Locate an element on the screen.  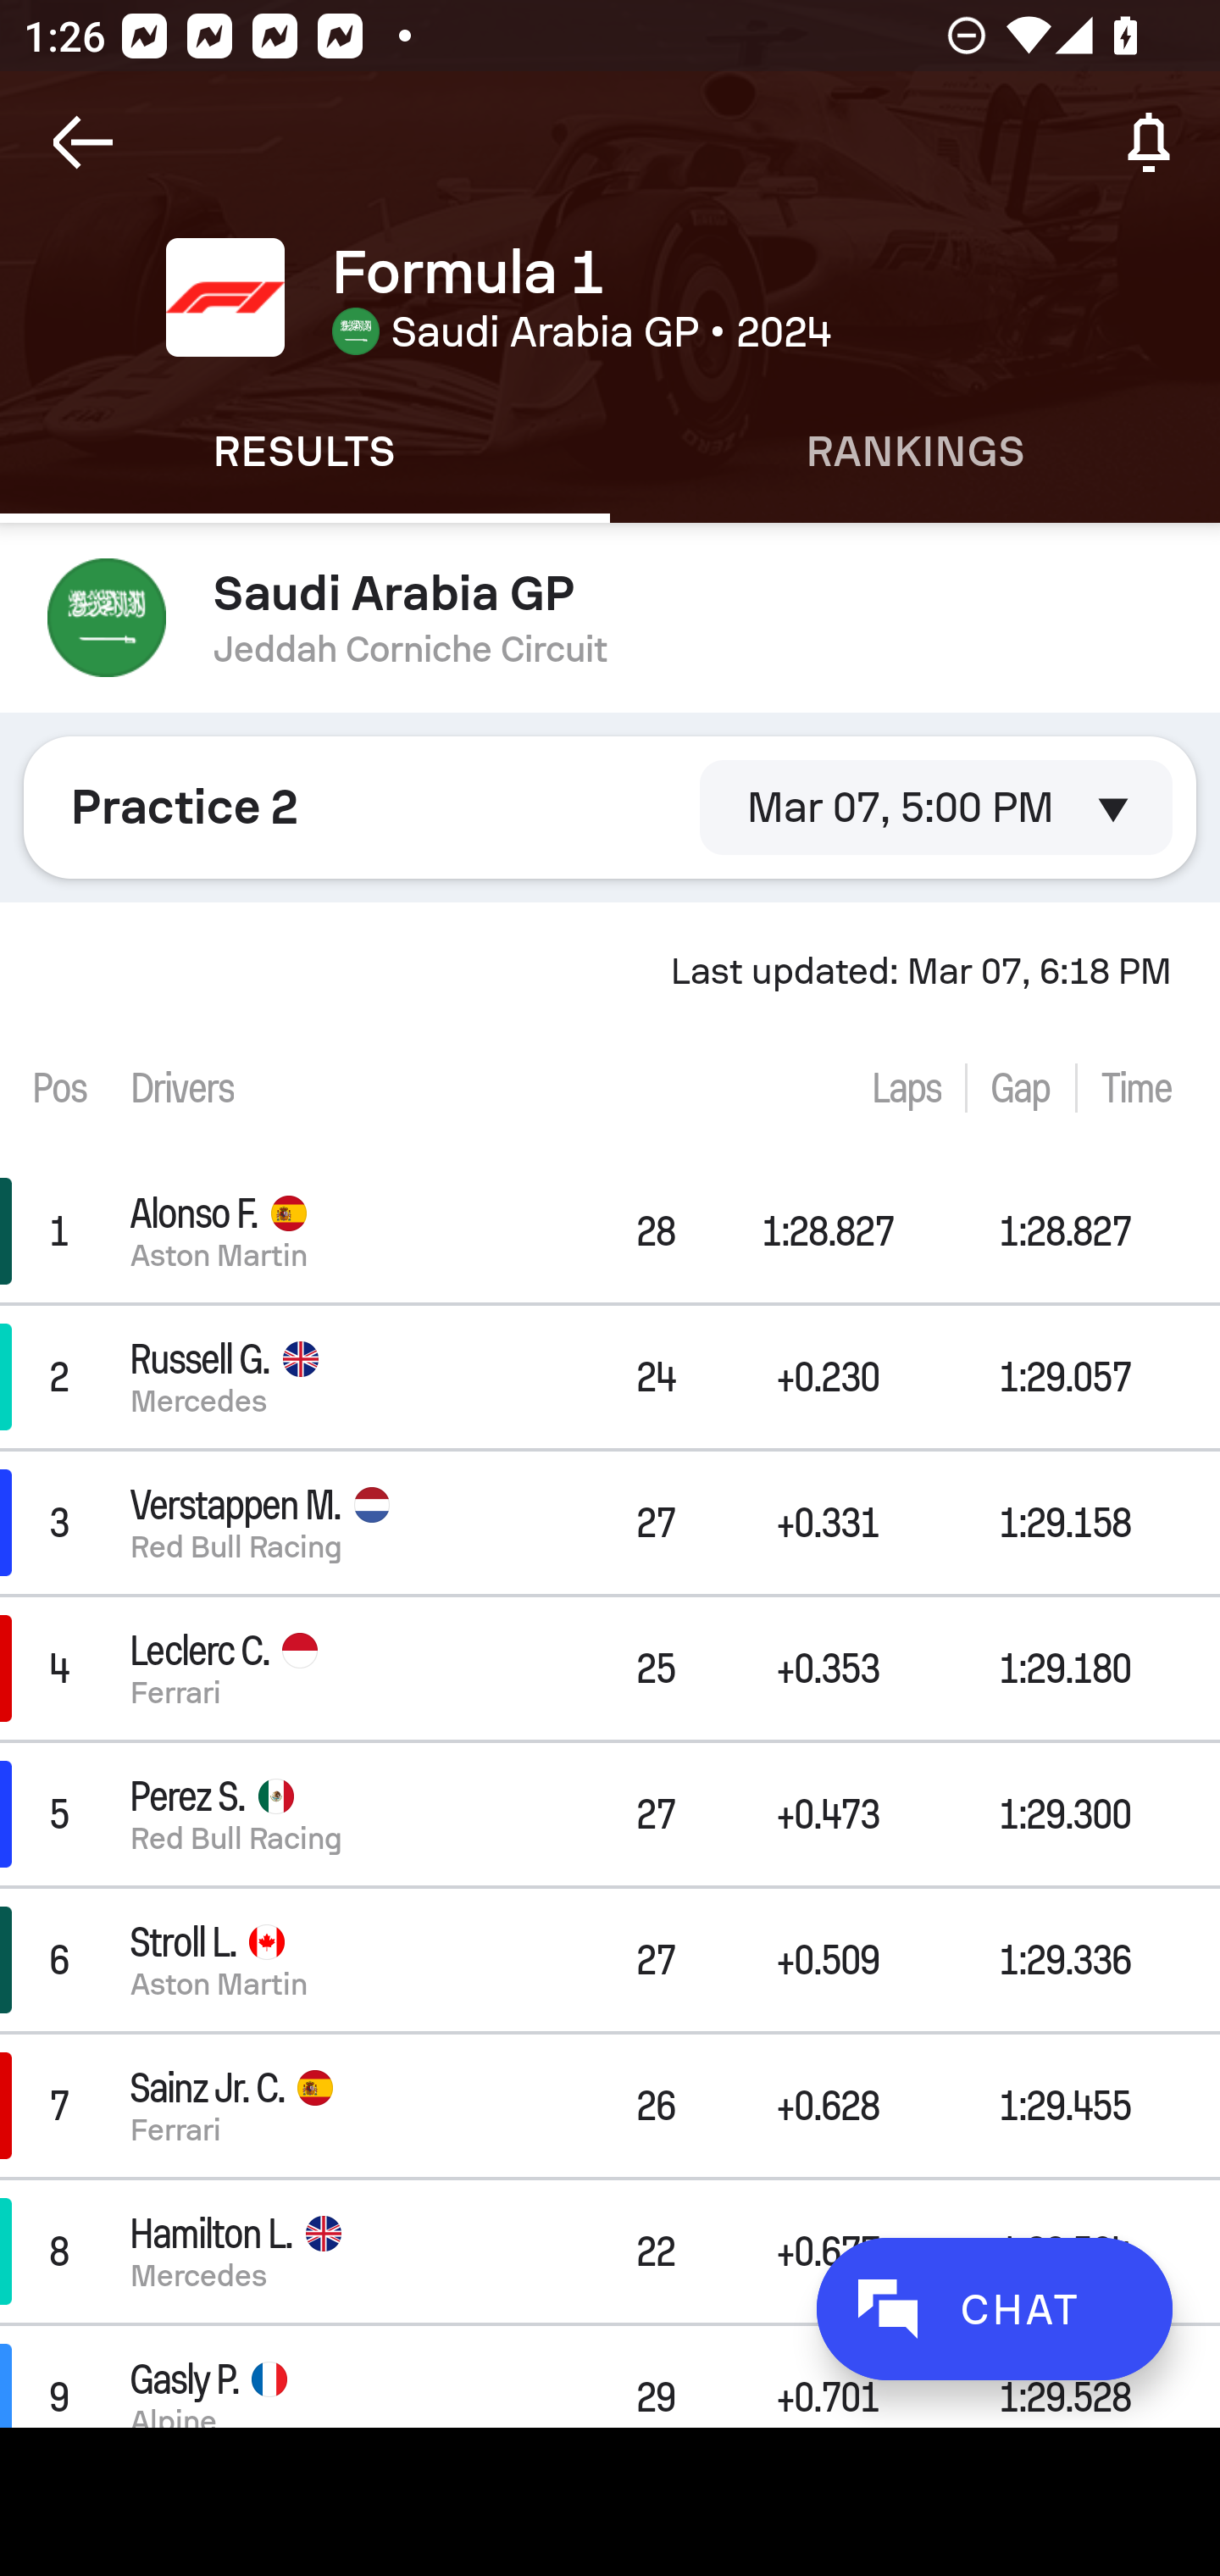
7 Sainz Jr. C. Ferrari 26 +0.628 1:29.455 is located at coordinates (610, 2105).